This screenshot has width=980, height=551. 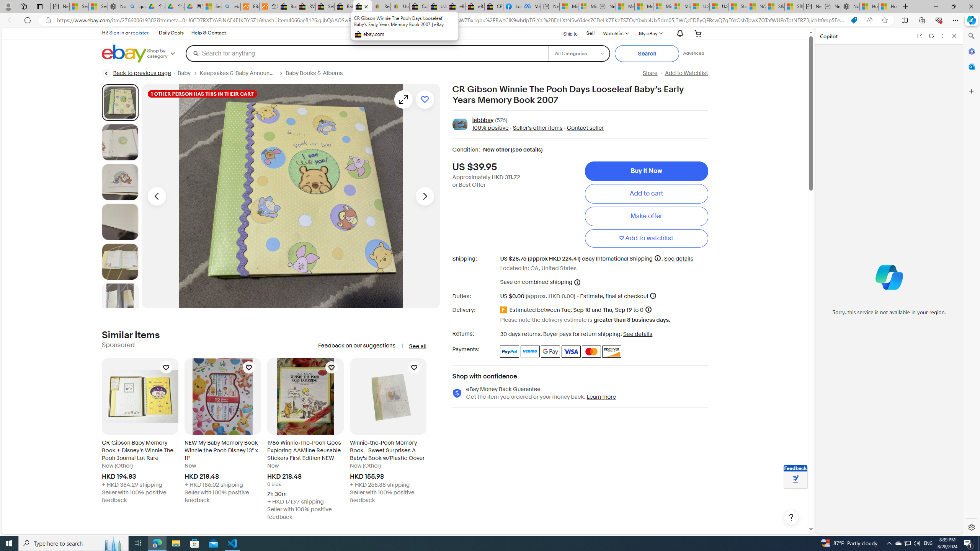 What do you see at coordinates (314, 73) in the screenshot?
I see `Baby Books & Albums` at bounding box center [314, 73].